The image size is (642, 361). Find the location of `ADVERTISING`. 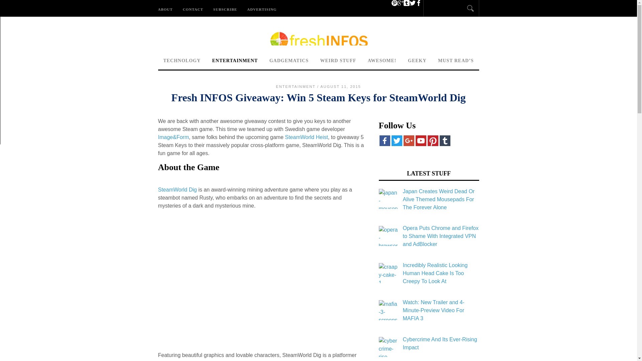

ADVERTISING is located at coordinates (261, 8).